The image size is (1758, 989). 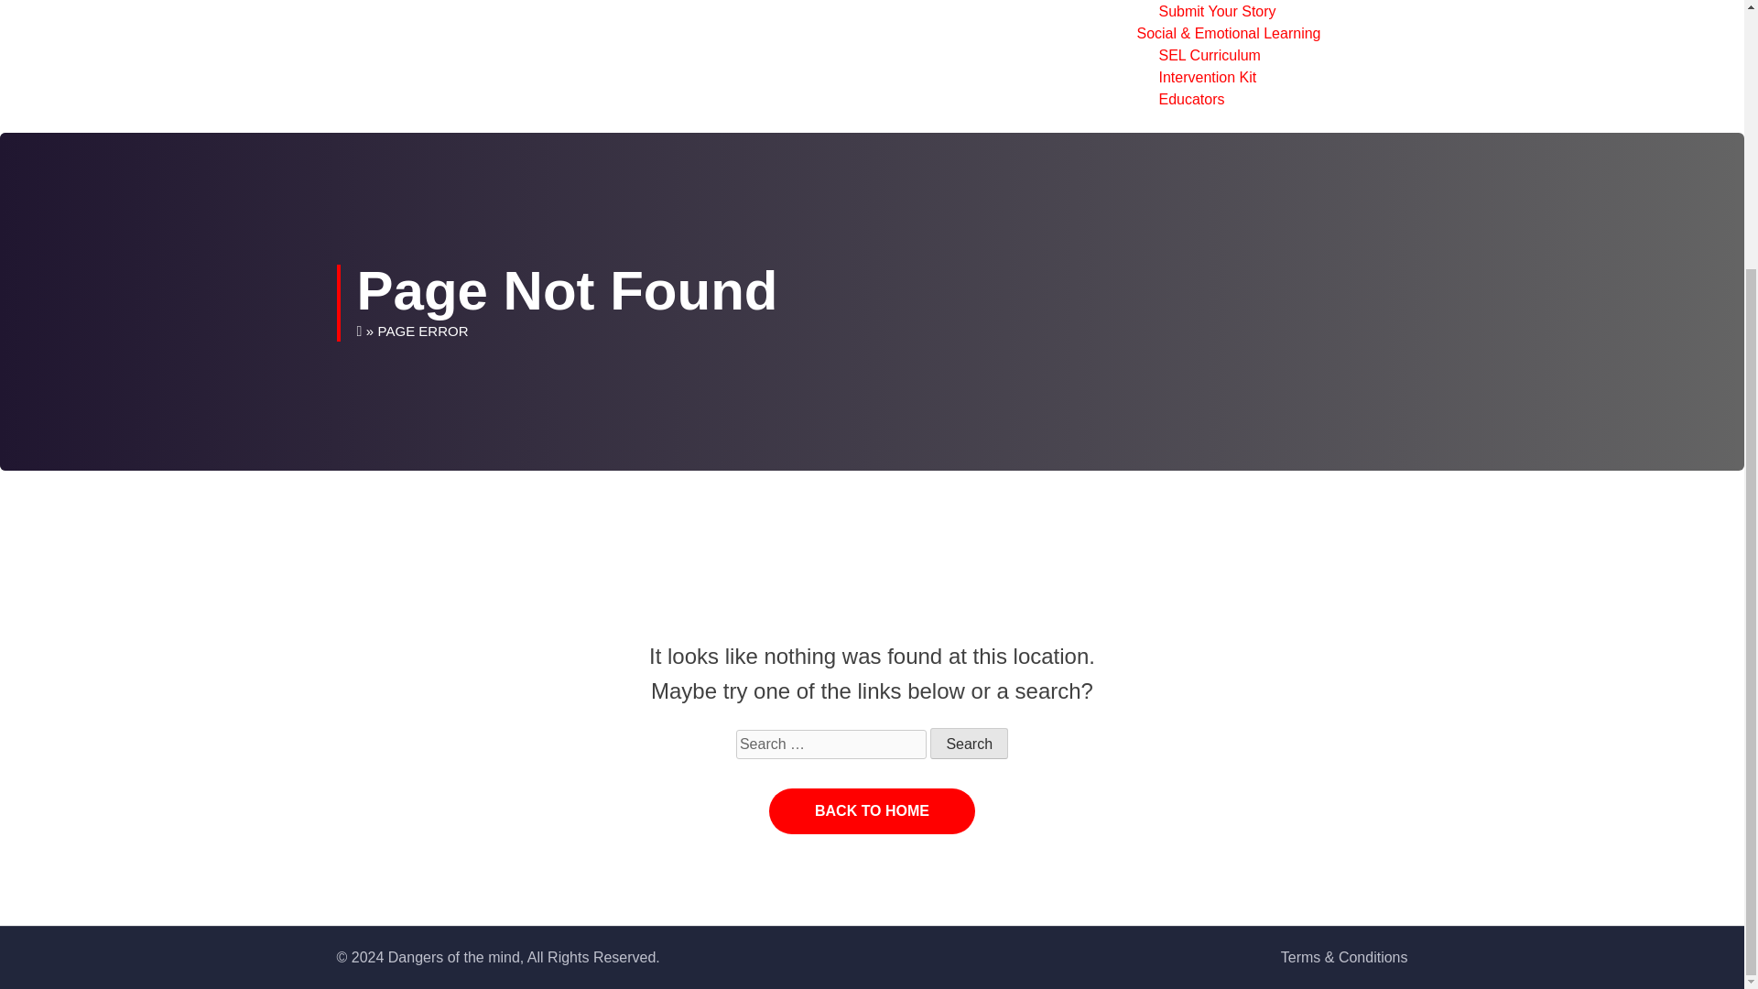 I want to click on Educators, so click(x=1190, y=99).